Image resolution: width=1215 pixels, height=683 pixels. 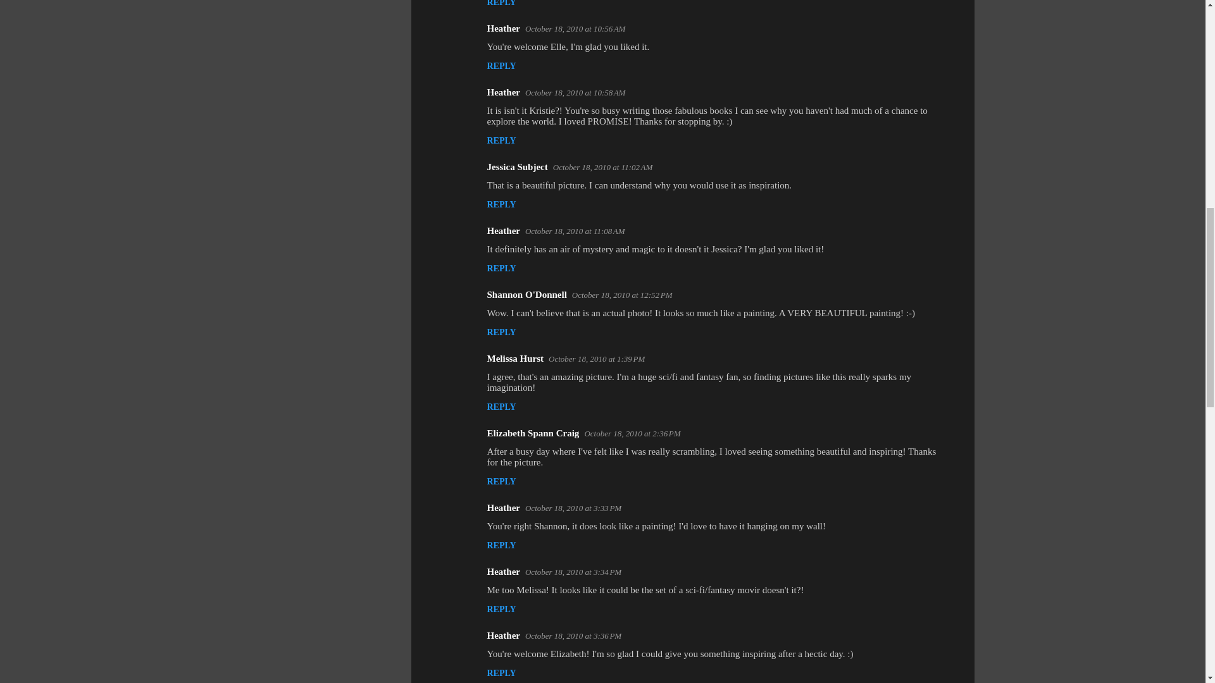 I want to click on Heather, so click(x=503, y=92).